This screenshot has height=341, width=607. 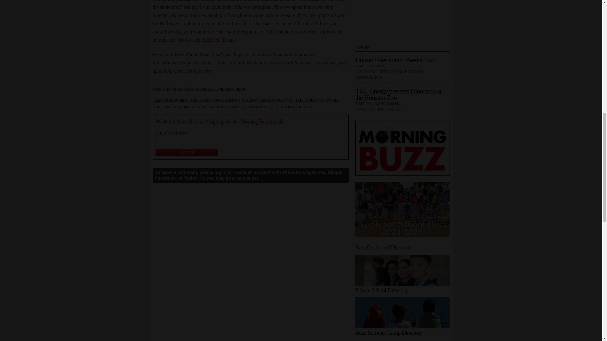 I want to click on Sign Up, so click(x=187, y=152).